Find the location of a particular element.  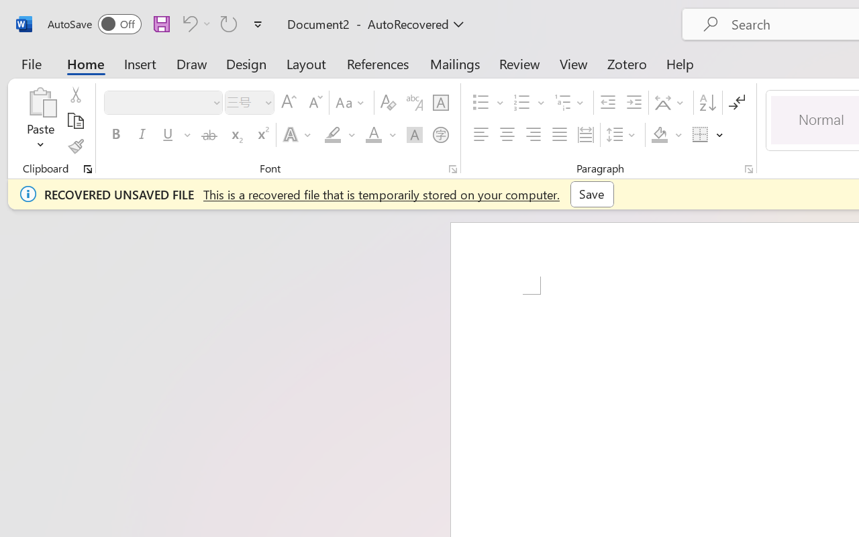

Can't Repeat is located at coordinates (229, 23).